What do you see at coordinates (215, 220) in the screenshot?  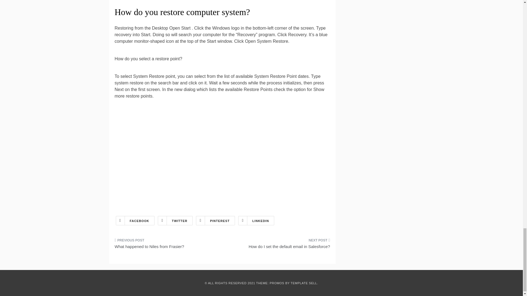 I see `PINTEREST` at bounding box center [215, 220].